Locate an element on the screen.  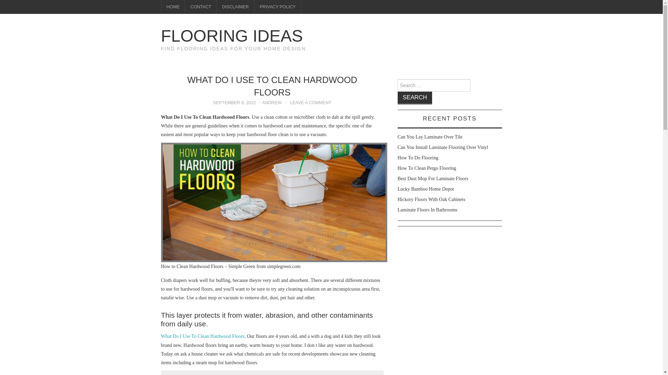
SEPTEMBER 8, 2022 is located at coordinates (234, 103).